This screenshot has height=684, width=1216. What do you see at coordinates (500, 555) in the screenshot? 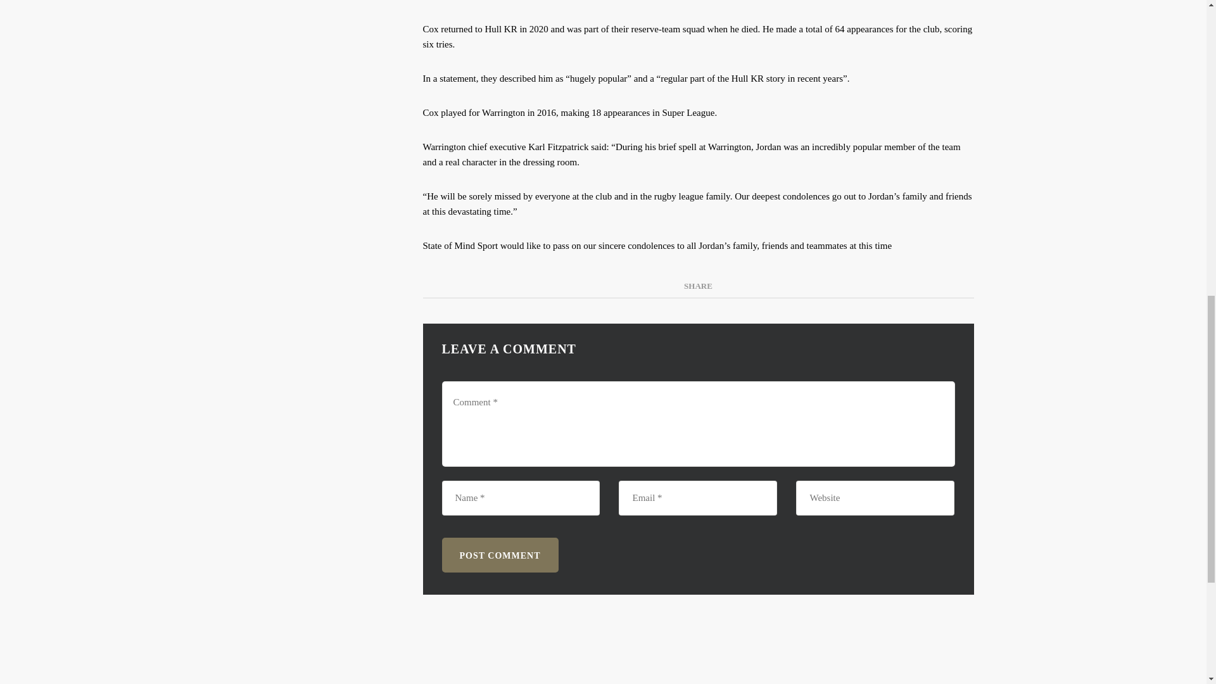
I see `Post Comment` at bounding box center [500, 555].